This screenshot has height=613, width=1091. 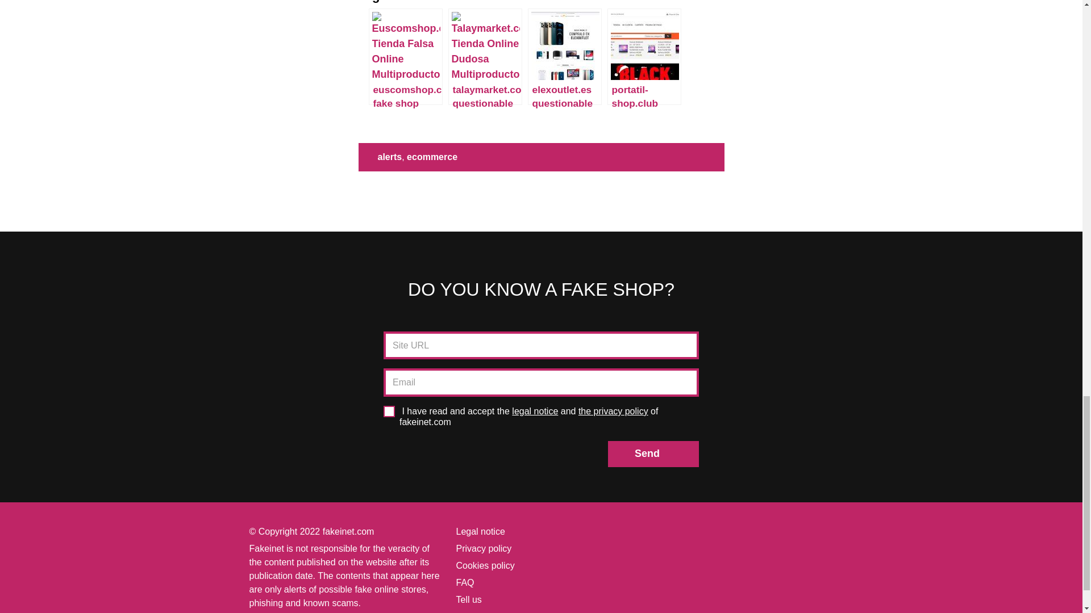 What do you see at coordinates (653, 454) in the screenshot?
I see `Send` at bounding box center [653, 454].